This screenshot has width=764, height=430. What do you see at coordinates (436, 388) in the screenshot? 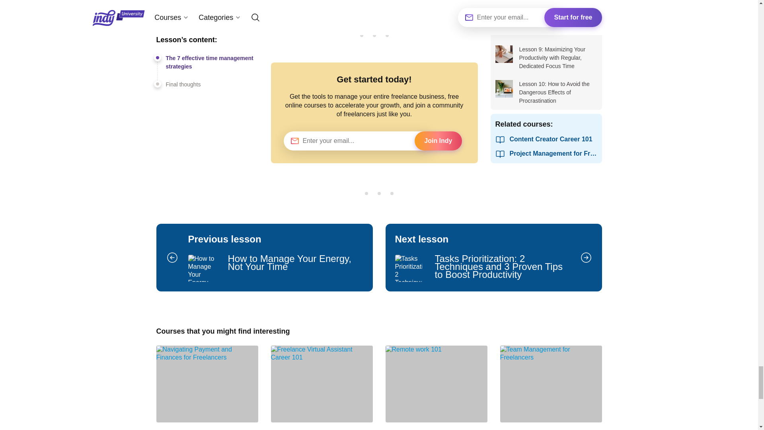
I see `Remote work 101` at bounding box center [436, 388].